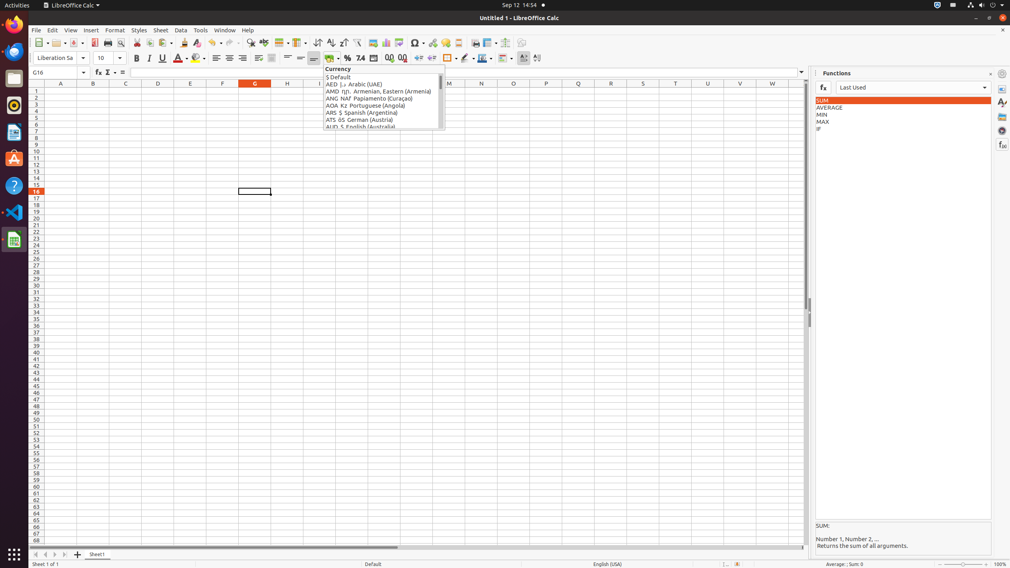  I want to click on Clone, so click(184, 43).